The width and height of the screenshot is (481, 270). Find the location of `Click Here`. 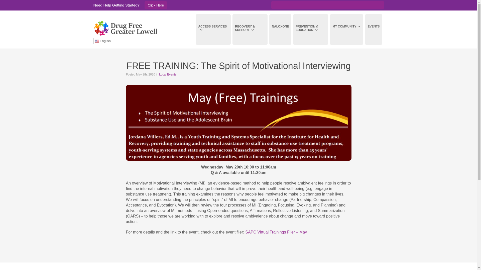

Click Here is located at coordinates (156, 5).